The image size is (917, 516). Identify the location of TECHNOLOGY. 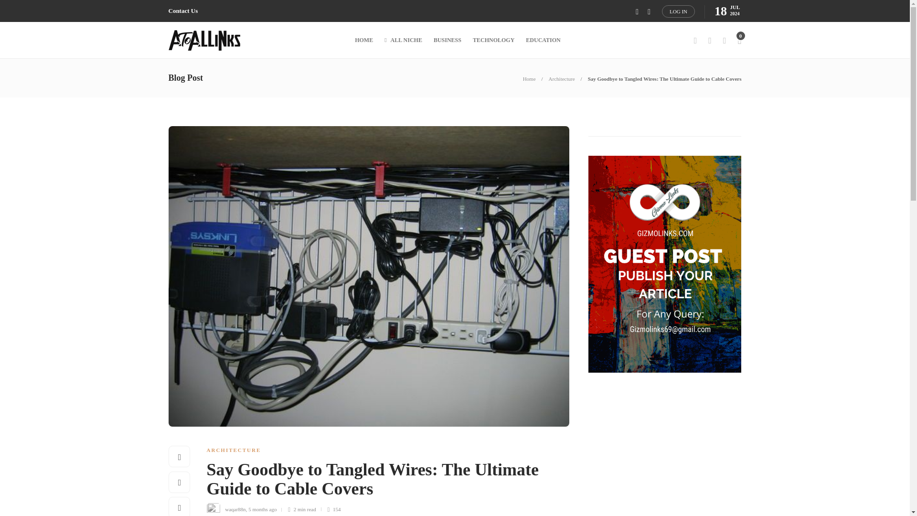
(494, 40).